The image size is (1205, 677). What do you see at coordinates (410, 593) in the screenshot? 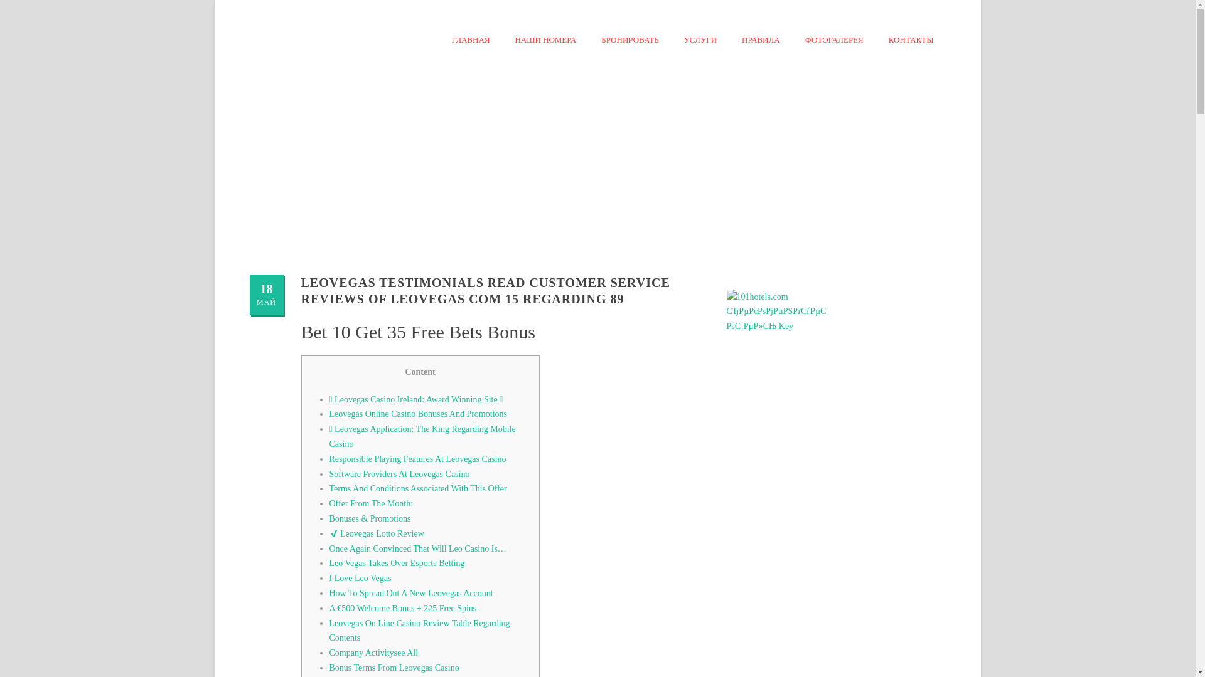
I see `How To Spread Out A New Leovegas Account` at bounding box center [410, 593].